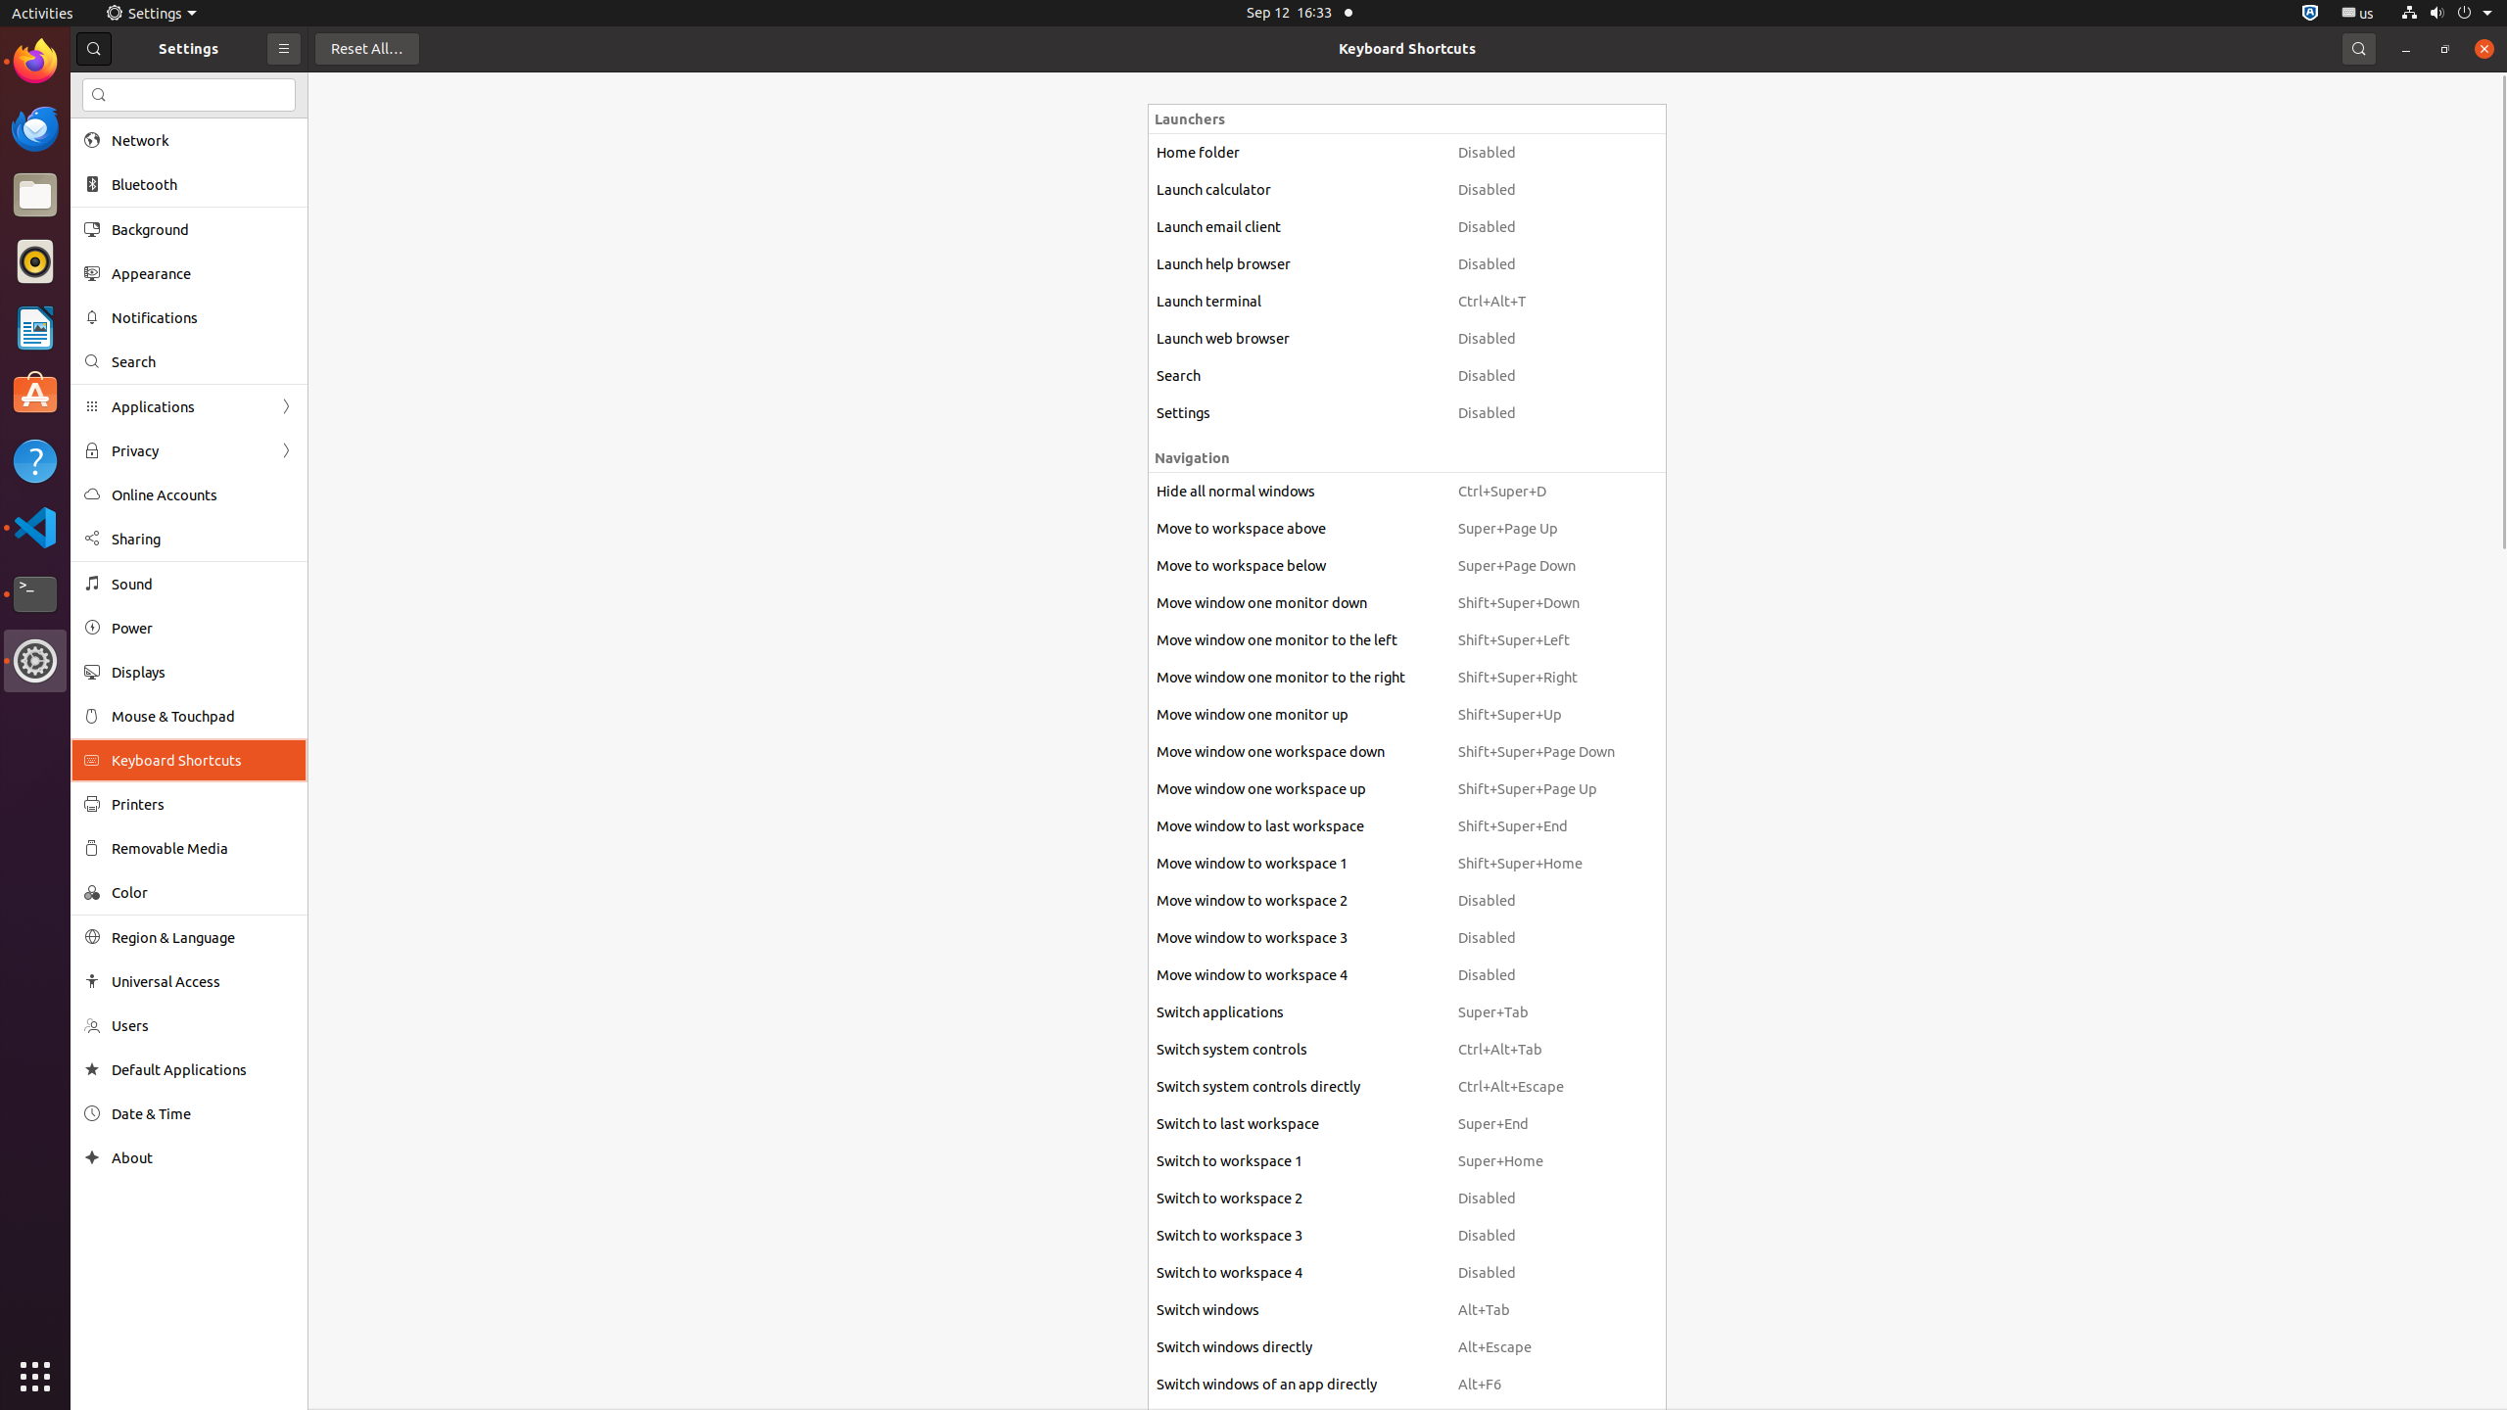  I want to click on Shift+Super+Page Down, so click(1537, 752).